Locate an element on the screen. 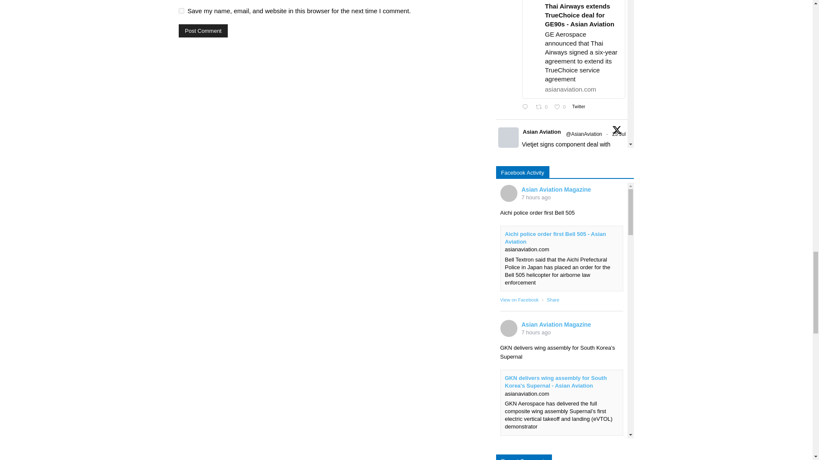 This screenshot has height=460, width=819. Post Comment is located at coordinates (203, 31).